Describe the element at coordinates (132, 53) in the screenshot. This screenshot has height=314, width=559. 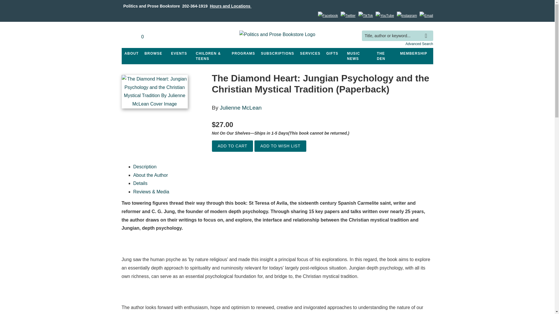
I see `ABOUT` at that location.